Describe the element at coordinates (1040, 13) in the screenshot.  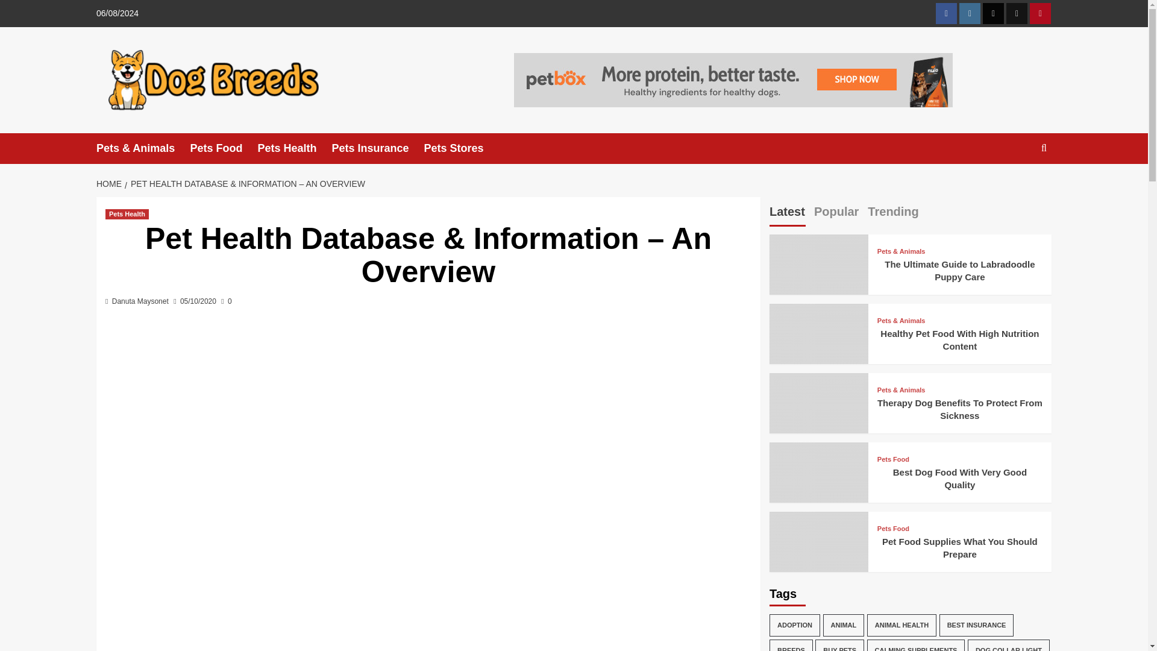
I see `Pinterest` at that location.